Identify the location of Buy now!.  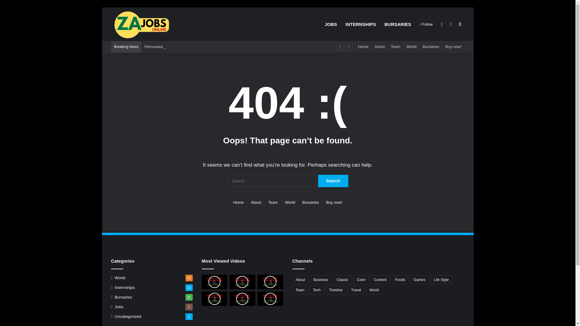
(453, 46).